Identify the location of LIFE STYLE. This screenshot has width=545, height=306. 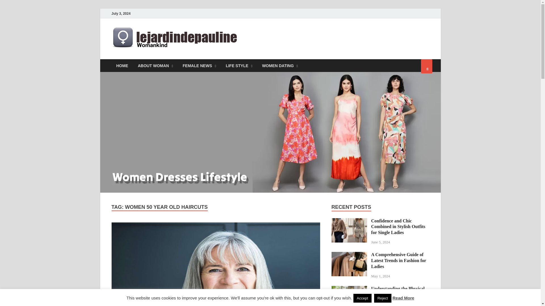
(239, 65).